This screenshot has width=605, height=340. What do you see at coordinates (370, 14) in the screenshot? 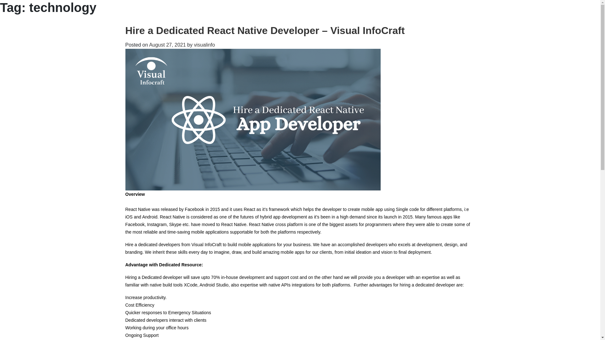
I see `CONTACT` at bounding box center [370, 14].